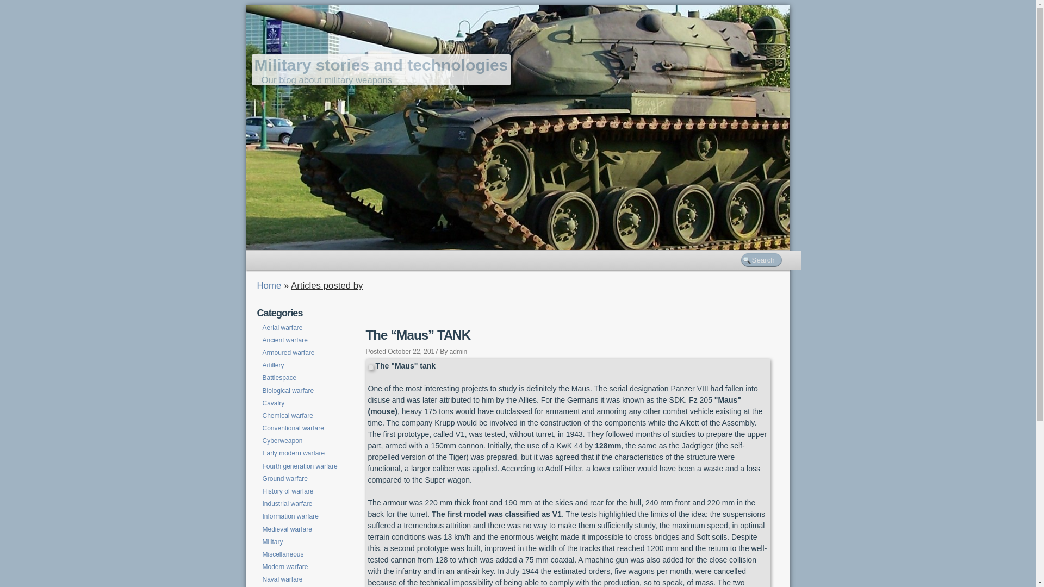  What do you see at coordinates (288, 353) in the screenshot?
I see `Armoured warfare` at bounding box center [288, 353].